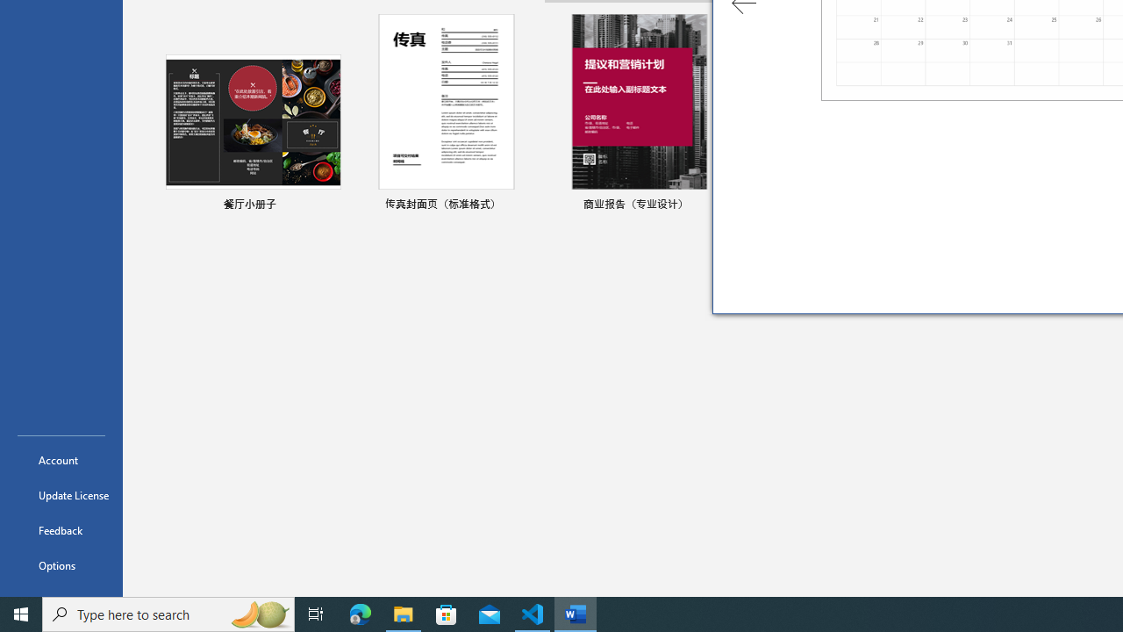 The image size is (1123, 632). What do you see at coordinates (404, 614) in the screenshot?
I see `File Explorer - 1 running window` at bounding box center [404, 614].